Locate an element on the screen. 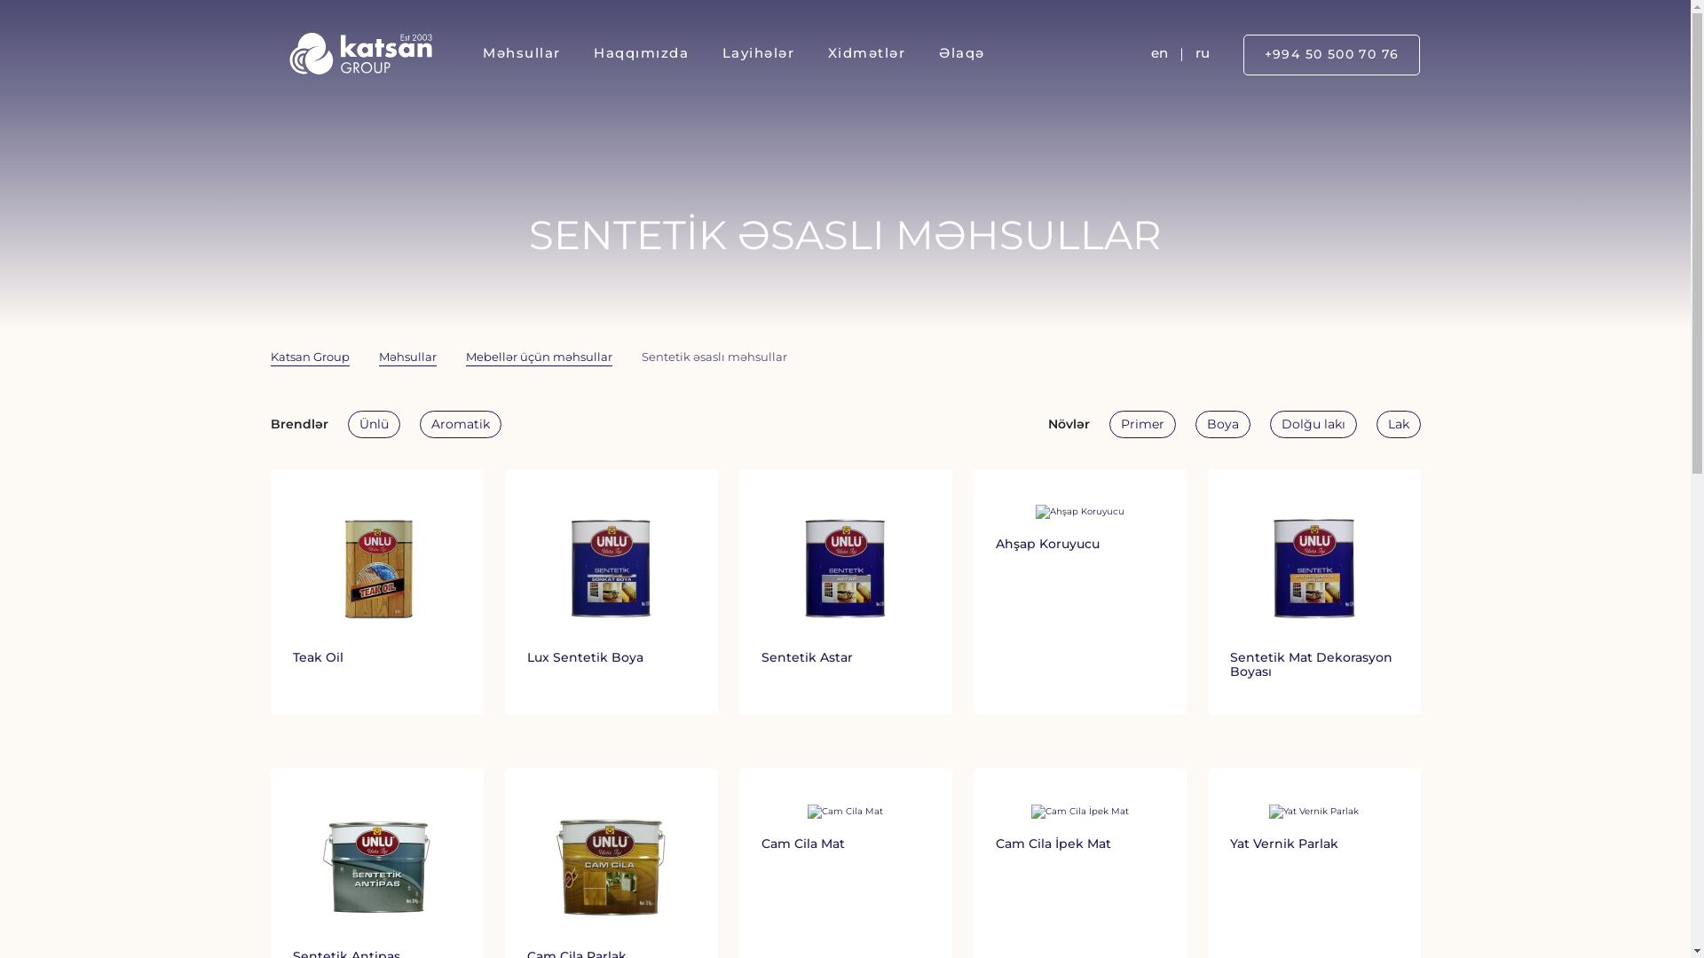 This screenshot has height=958, width=1704. ru is located at coordinates (1203, 55).